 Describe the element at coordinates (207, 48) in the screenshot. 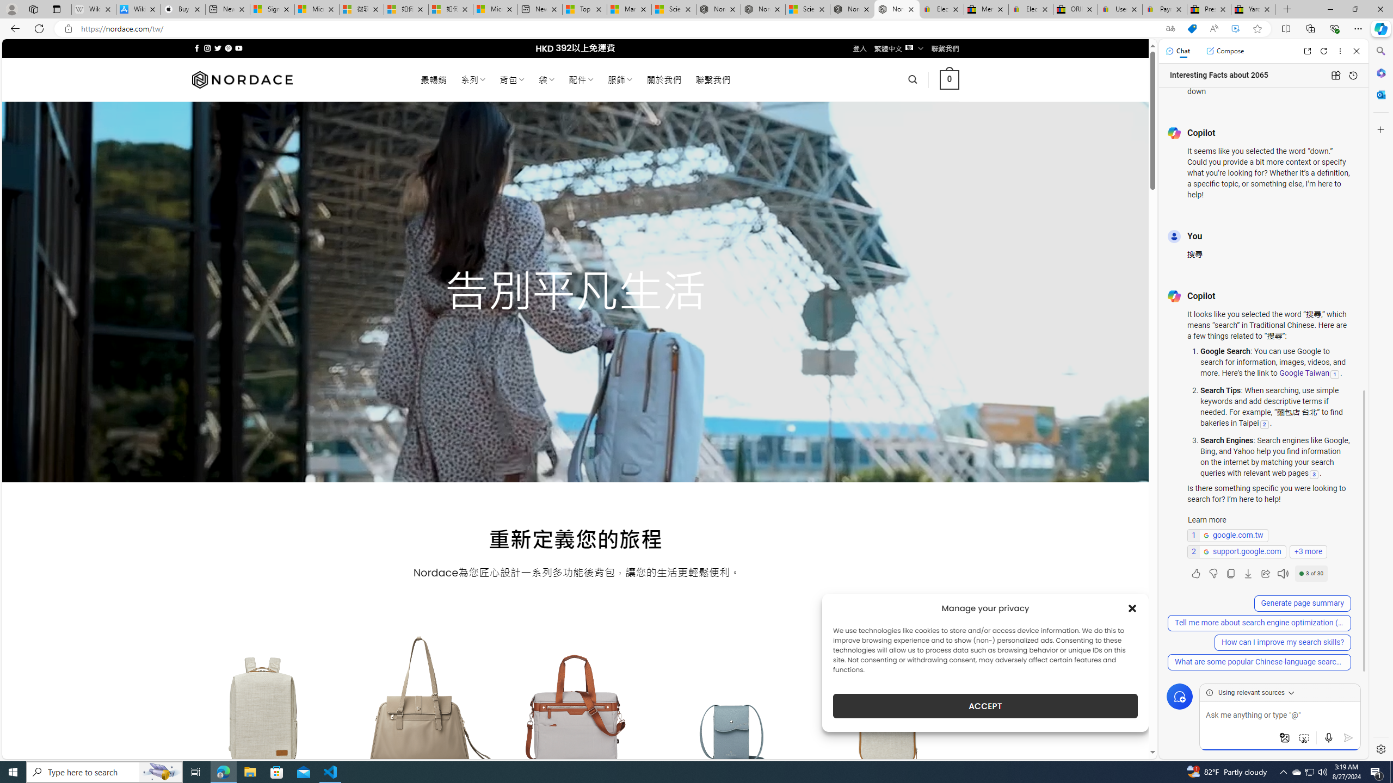

I see `Follow on Instagram` at that location.